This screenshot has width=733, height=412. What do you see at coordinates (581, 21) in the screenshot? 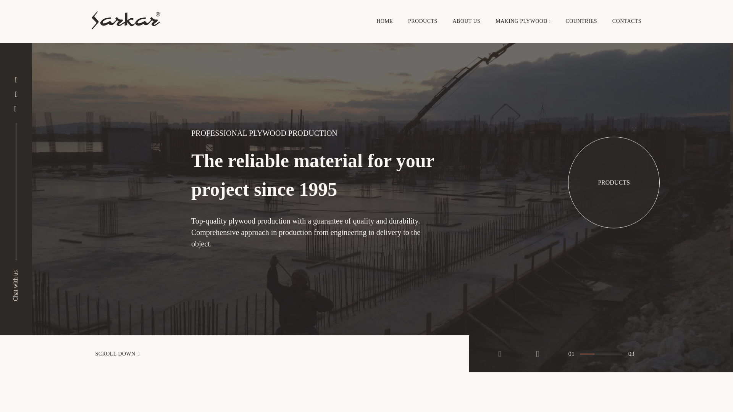
I see `COUNTRIES` at bounding box center [581, 21].